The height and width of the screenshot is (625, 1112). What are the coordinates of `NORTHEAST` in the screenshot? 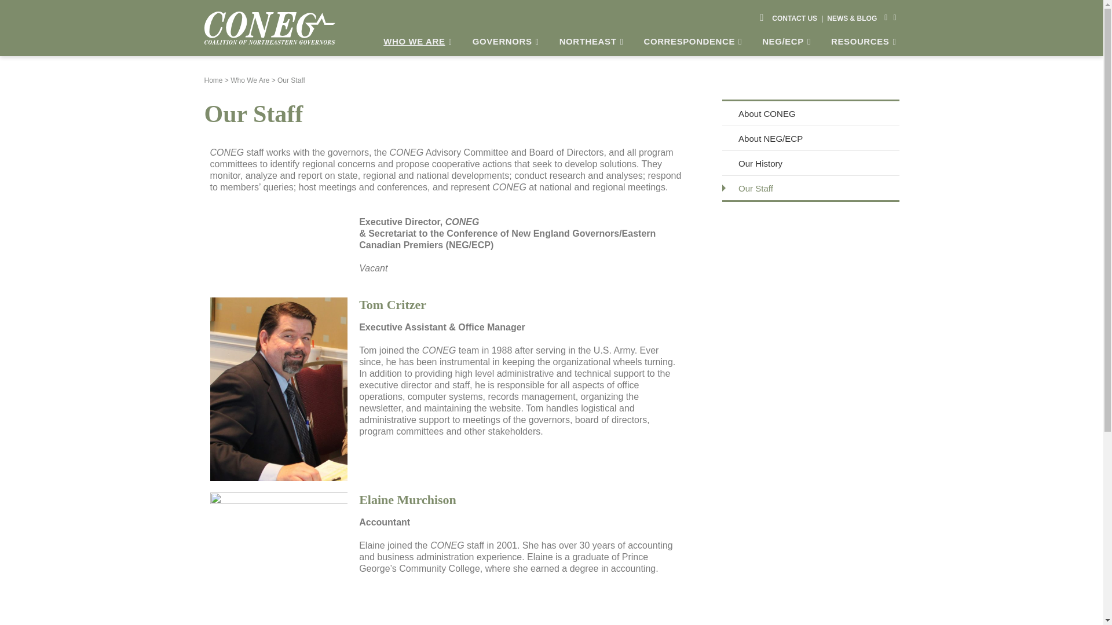 It's located at (592, 41).